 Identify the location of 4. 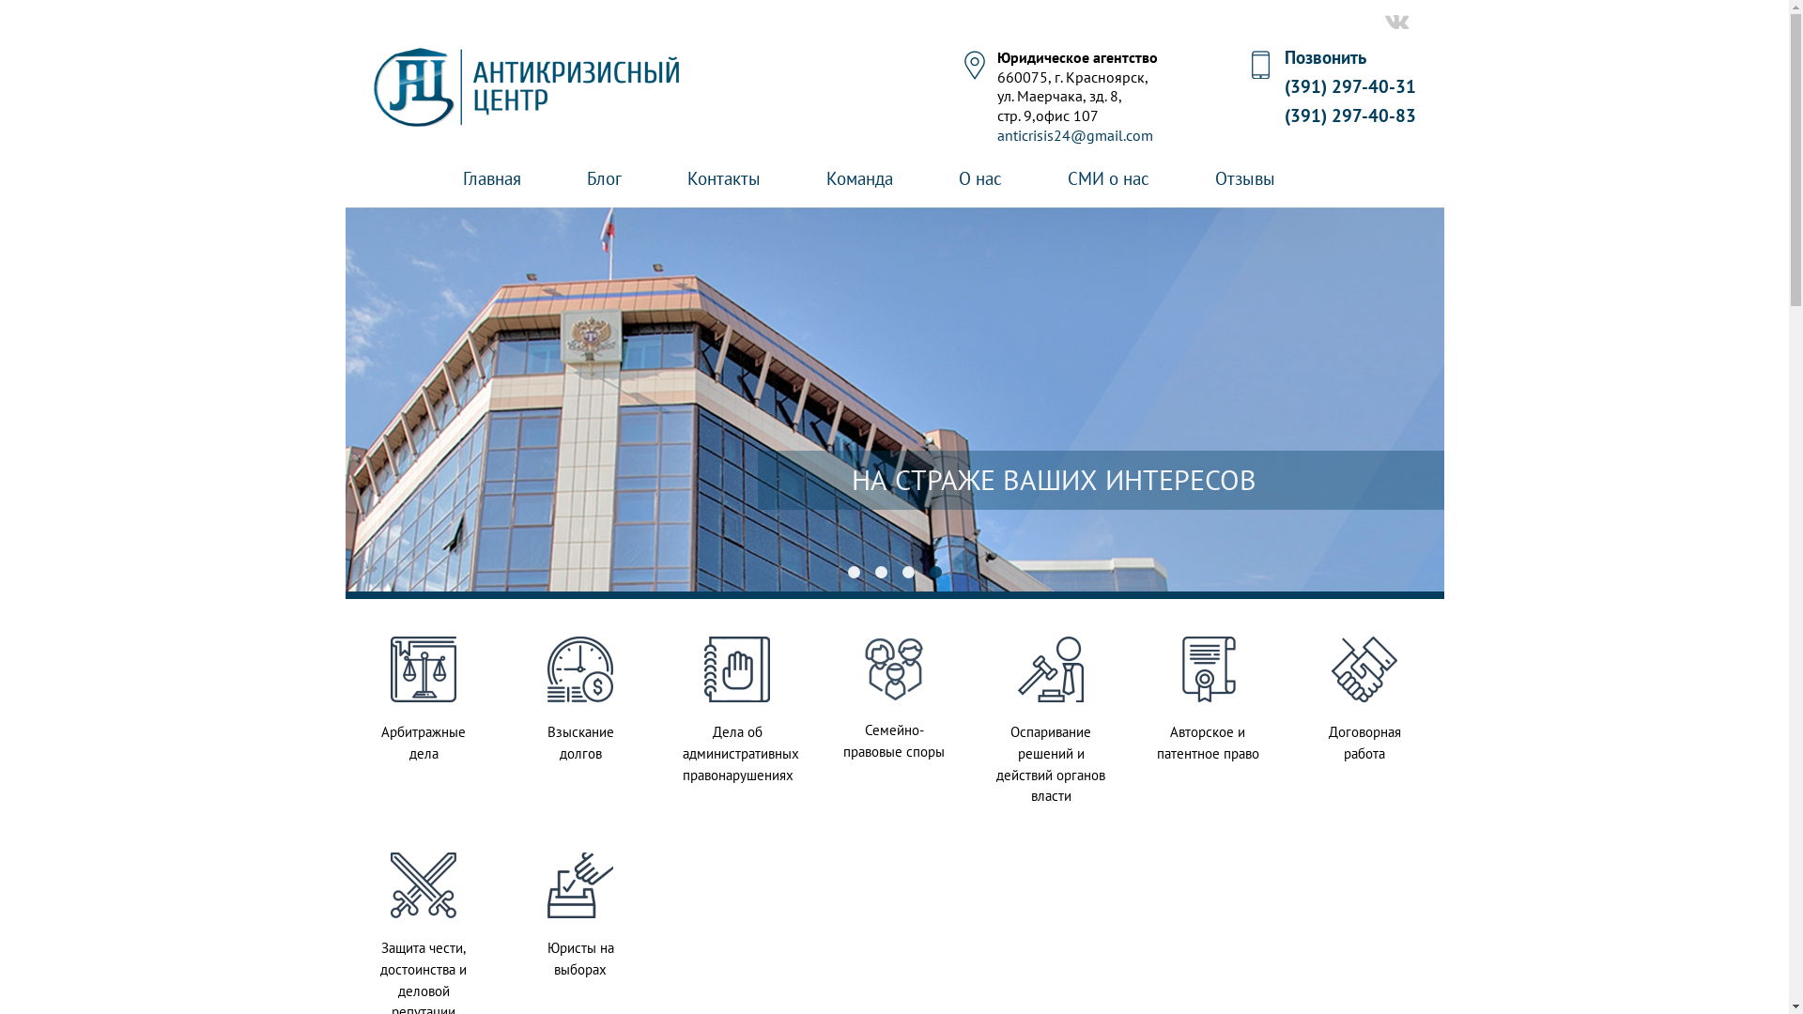
(935, 573).